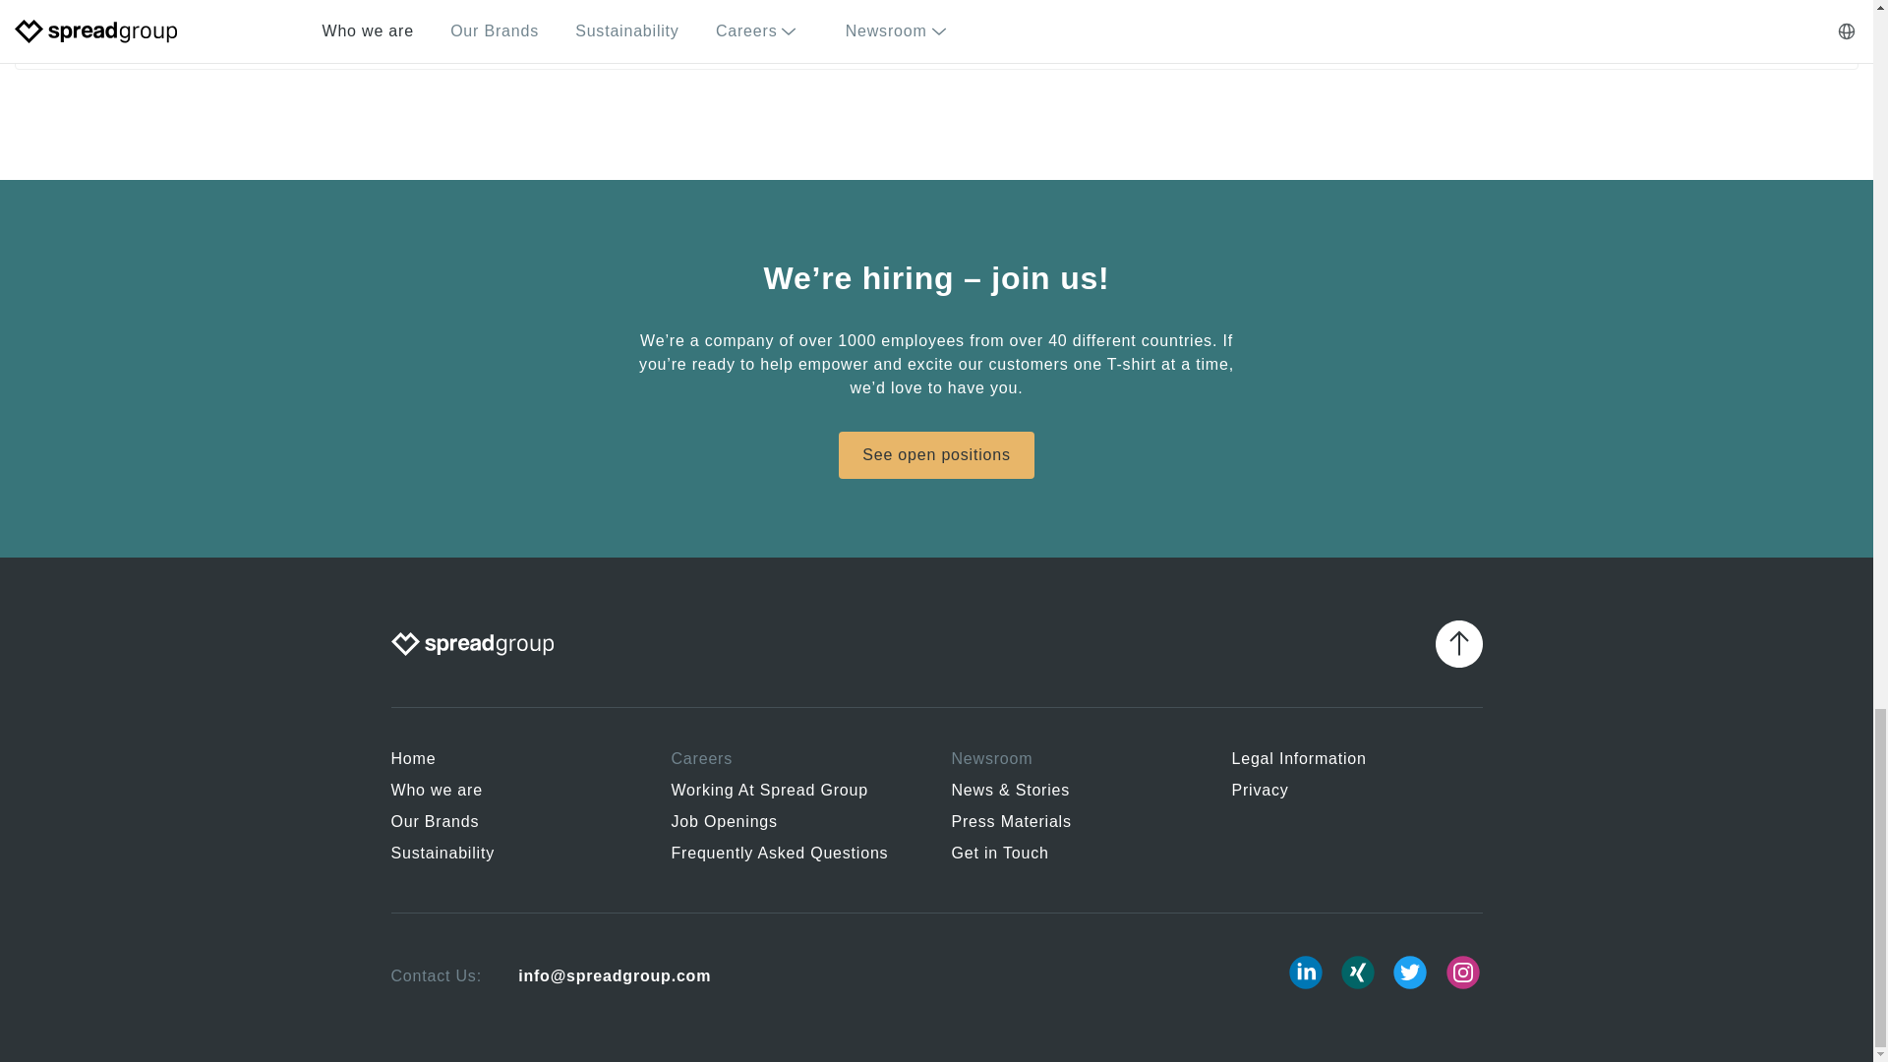 The height and width of the screenshot is (1062, 1888). I want to click on Instagram, so click(1463, 972).